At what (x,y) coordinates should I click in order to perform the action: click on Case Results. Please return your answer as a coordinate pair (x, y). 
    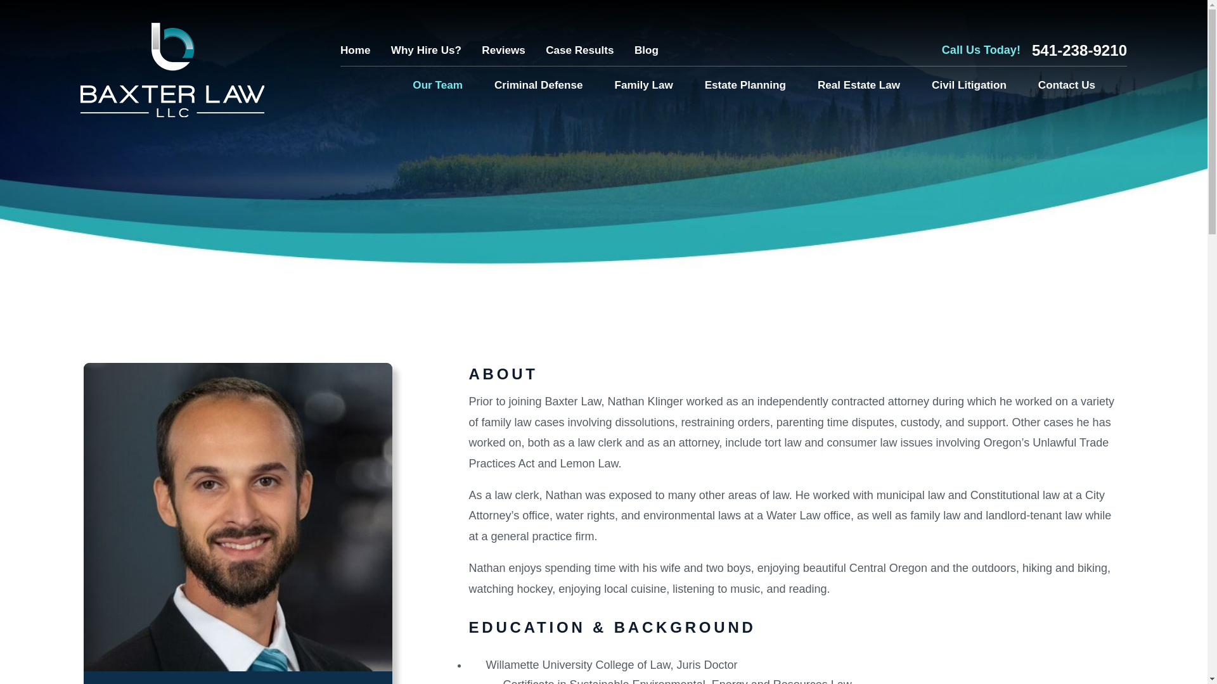
    Looking at the image, I should click on (579, 50).